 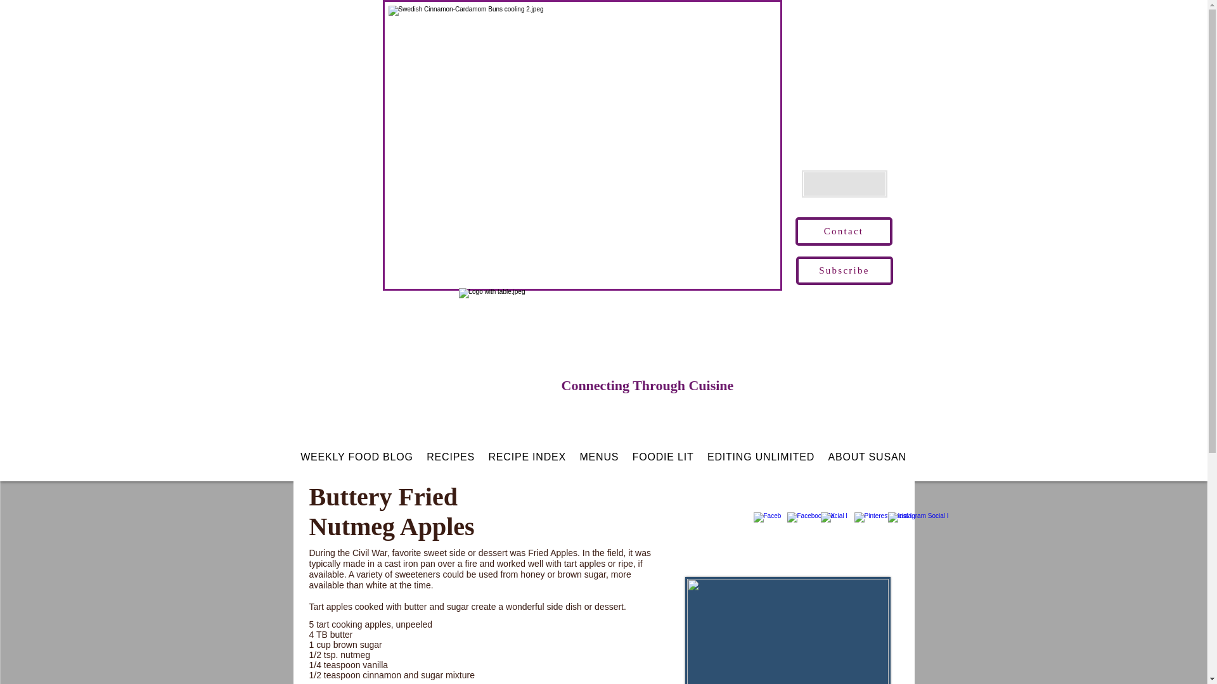 What do you see at coordinates (357, 457) in the screenshot?
I see `WEEKLY FOOD BLOG` at bounding box center [357, 457].